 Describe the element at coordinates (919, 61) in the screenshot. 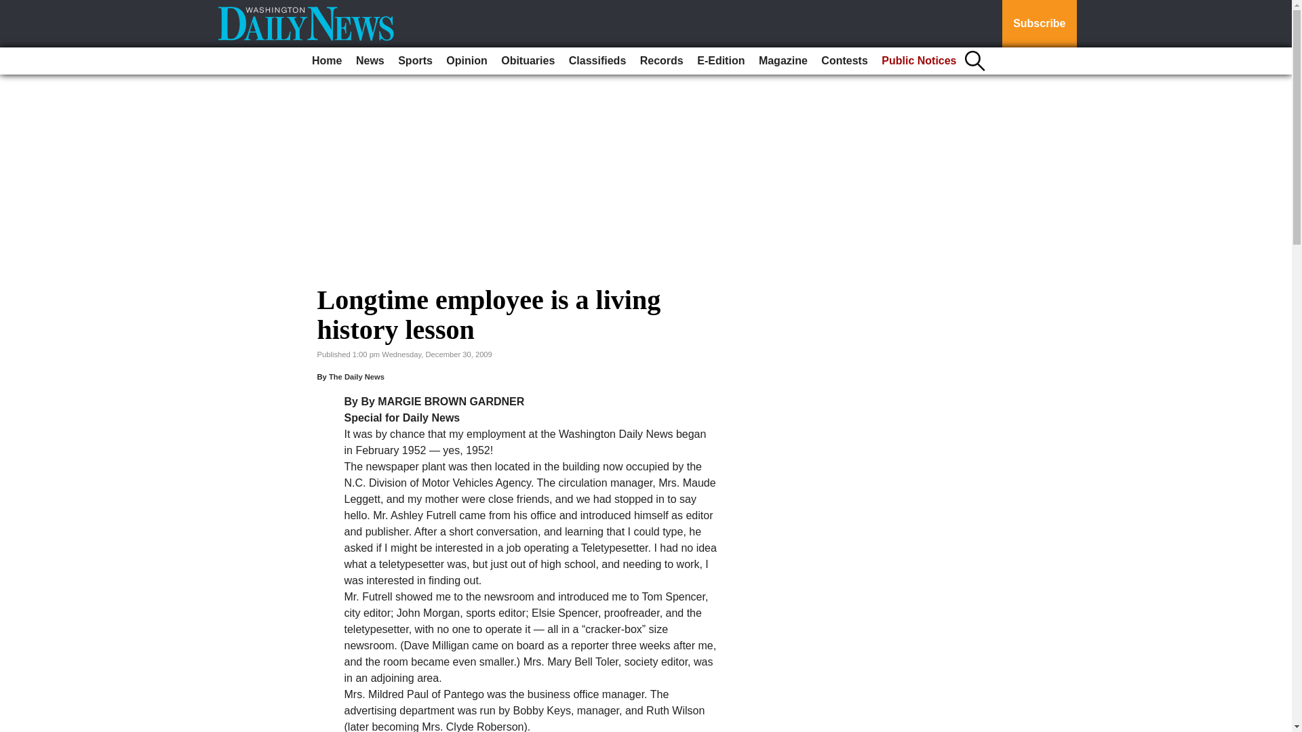

I see `Public Notices` at that location.